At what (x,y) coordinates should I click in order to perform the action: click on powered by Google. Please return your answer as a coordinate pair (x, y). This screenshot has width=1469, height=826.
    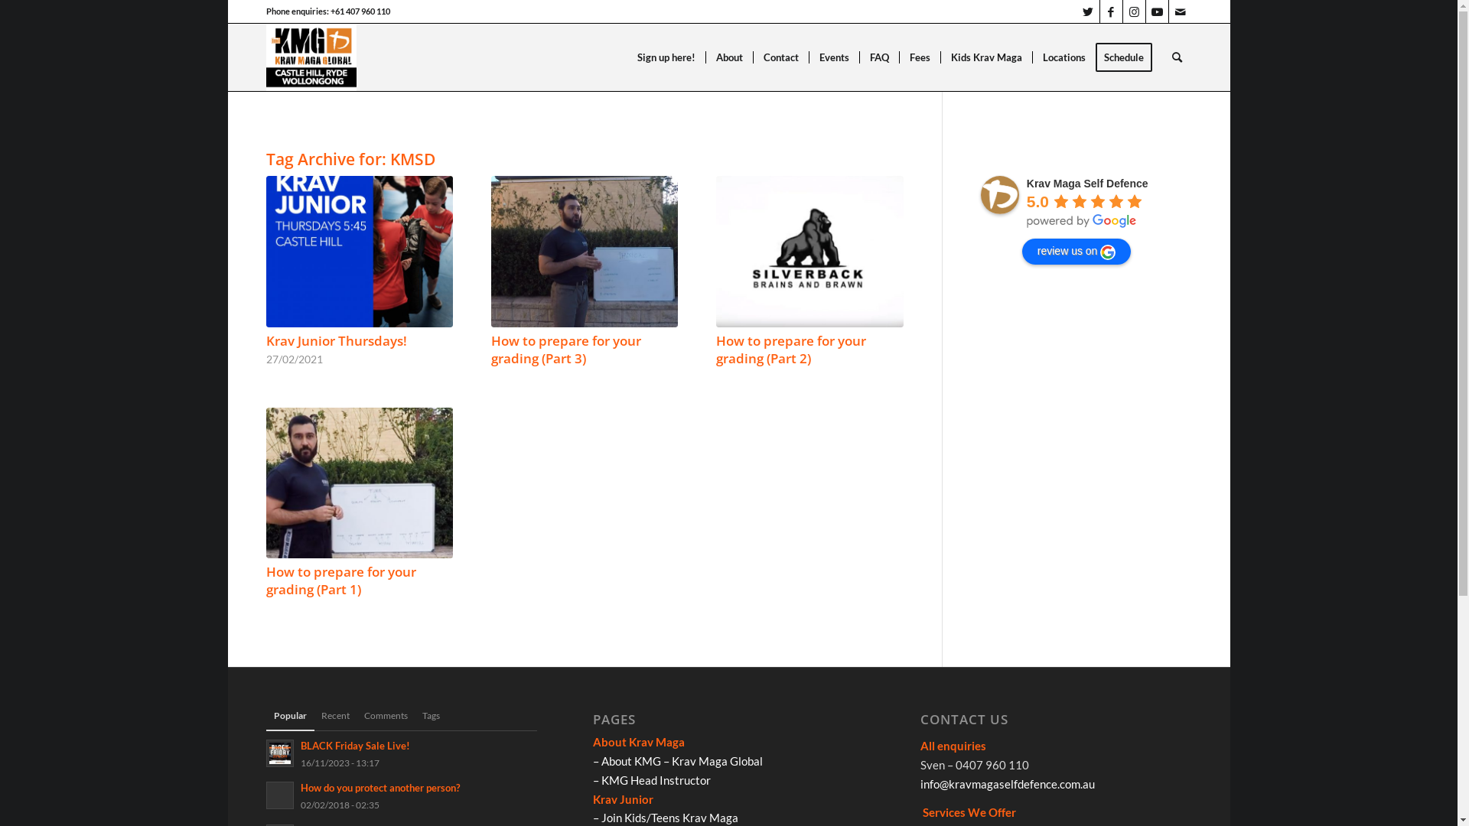
    Looking at the image, I should click on (1082, 221).